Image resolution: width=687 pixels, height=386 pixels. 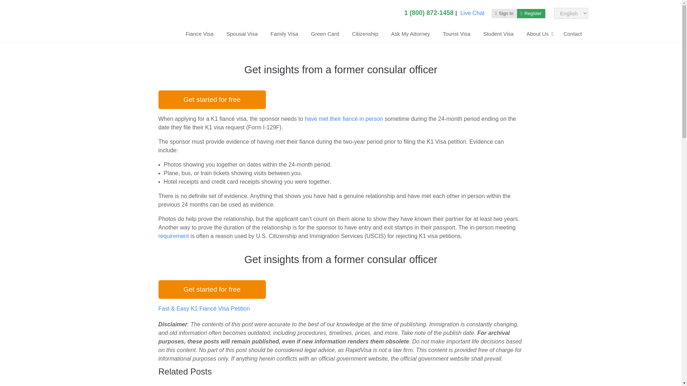 What do you see at coordinates (531, 13) in the screenshot?
I see `Register` at bounding box center [531, 13].